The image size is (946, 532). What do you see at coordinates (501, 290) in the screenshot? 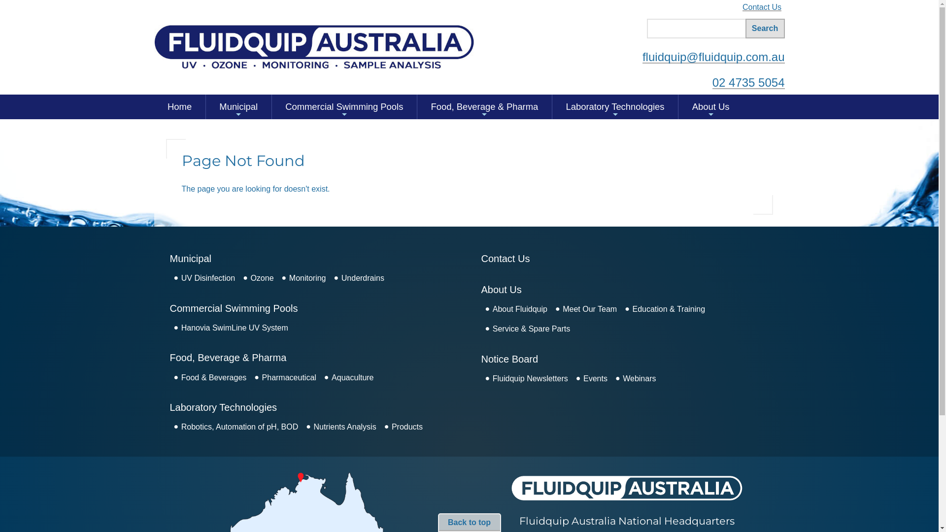
I see `About Us` at bounding box center [501, 290].